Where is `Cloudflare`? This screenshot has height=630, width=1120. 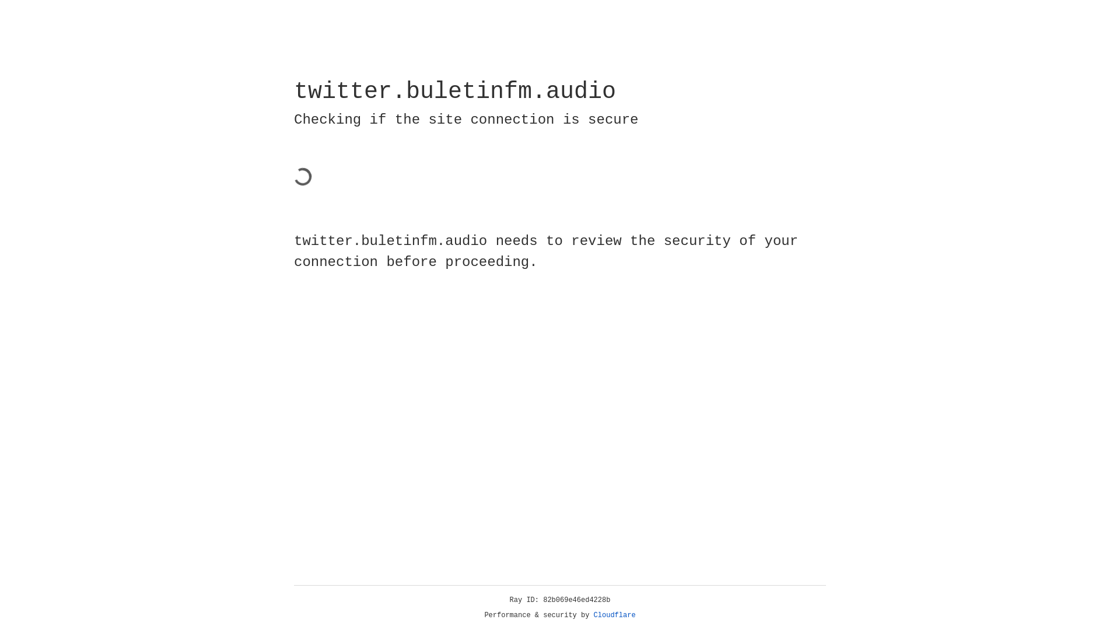
Cloudflare is located at coordinates (615, 615).